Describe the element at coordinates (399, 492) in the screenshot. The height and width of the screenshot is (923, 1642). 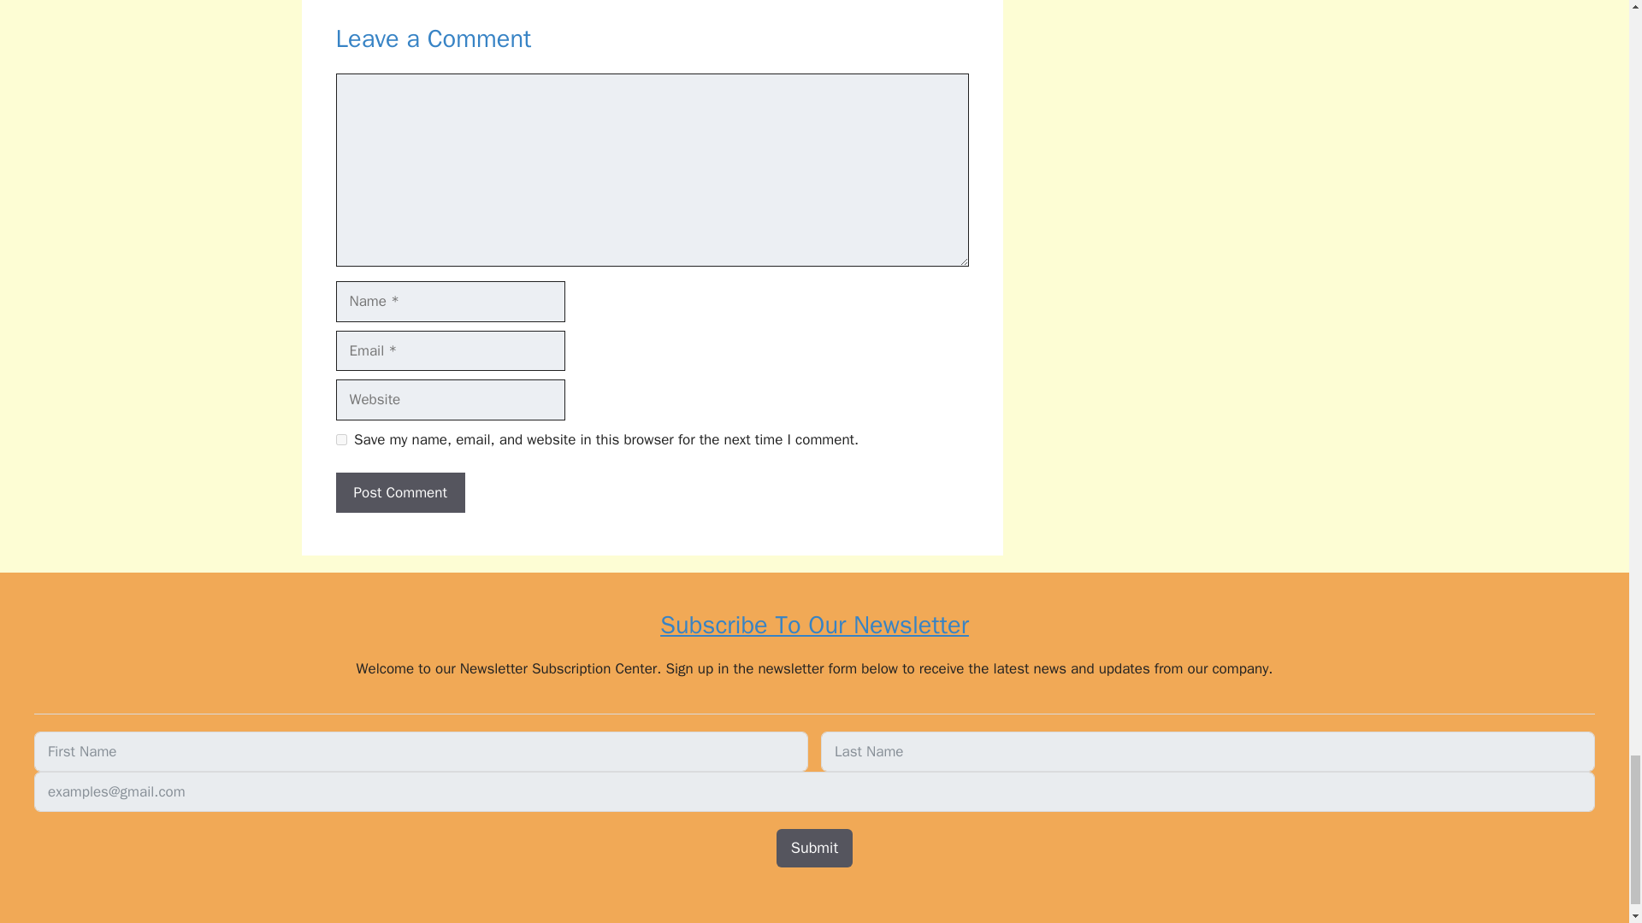
I see `Post Comment` at that location.